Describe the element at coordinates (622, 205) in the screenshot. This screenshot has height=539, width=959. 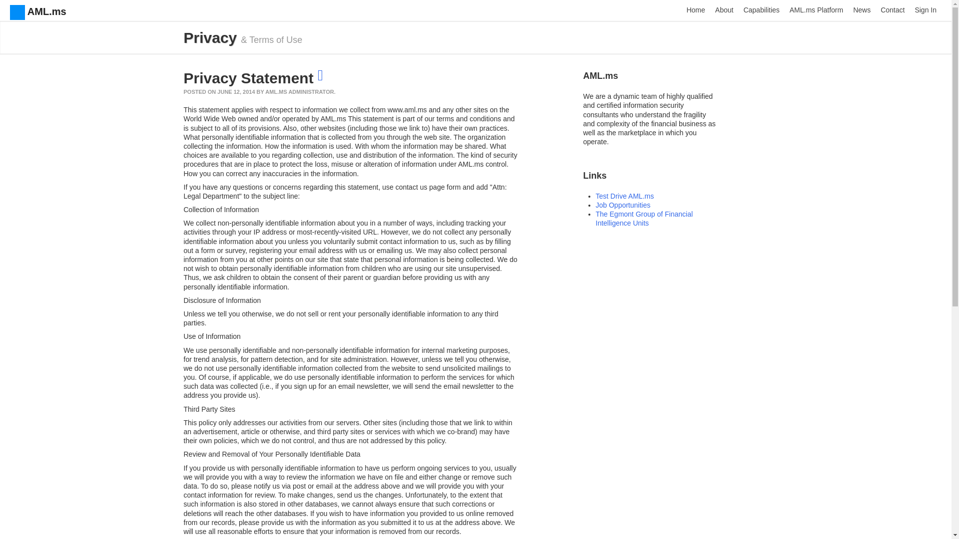
I see `Job Opportunities` at that location.